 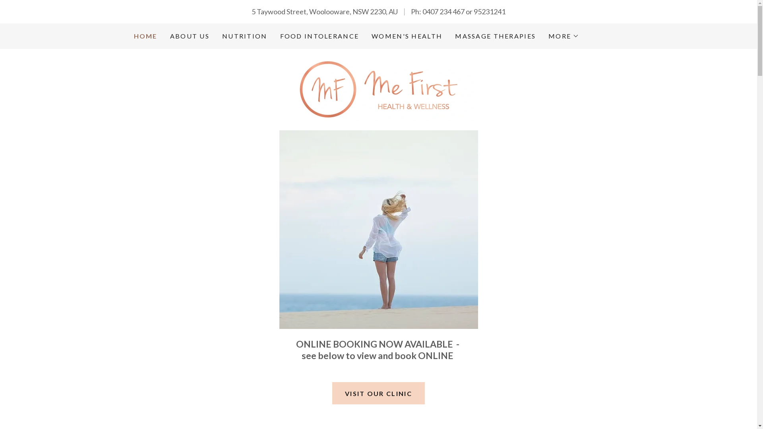 I want to click on HOME, so click(x=145, y=36).